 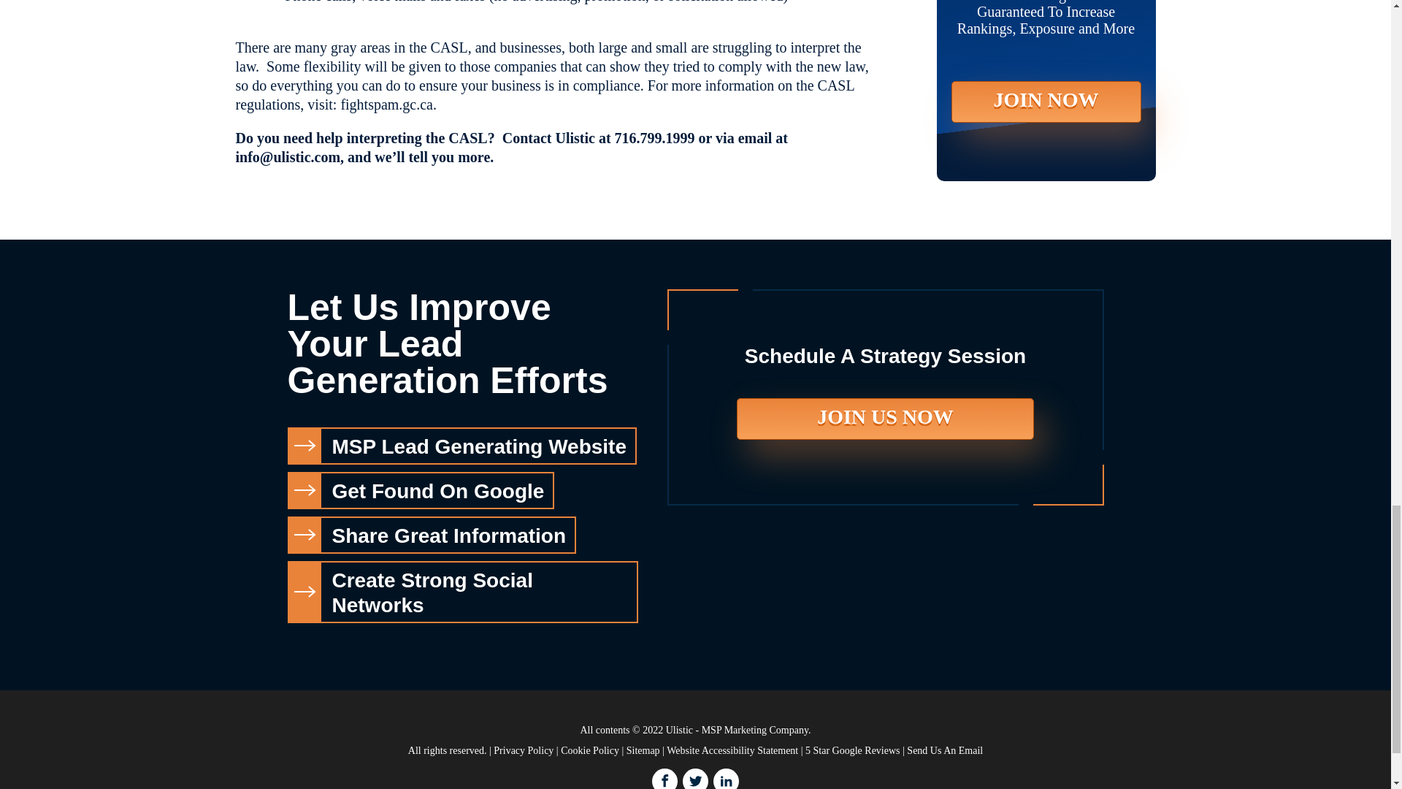 What do you see at coordinates (852, 750) in the screenshot?
I see `5 Star Google Reviews` at bounding box center [852, 750].